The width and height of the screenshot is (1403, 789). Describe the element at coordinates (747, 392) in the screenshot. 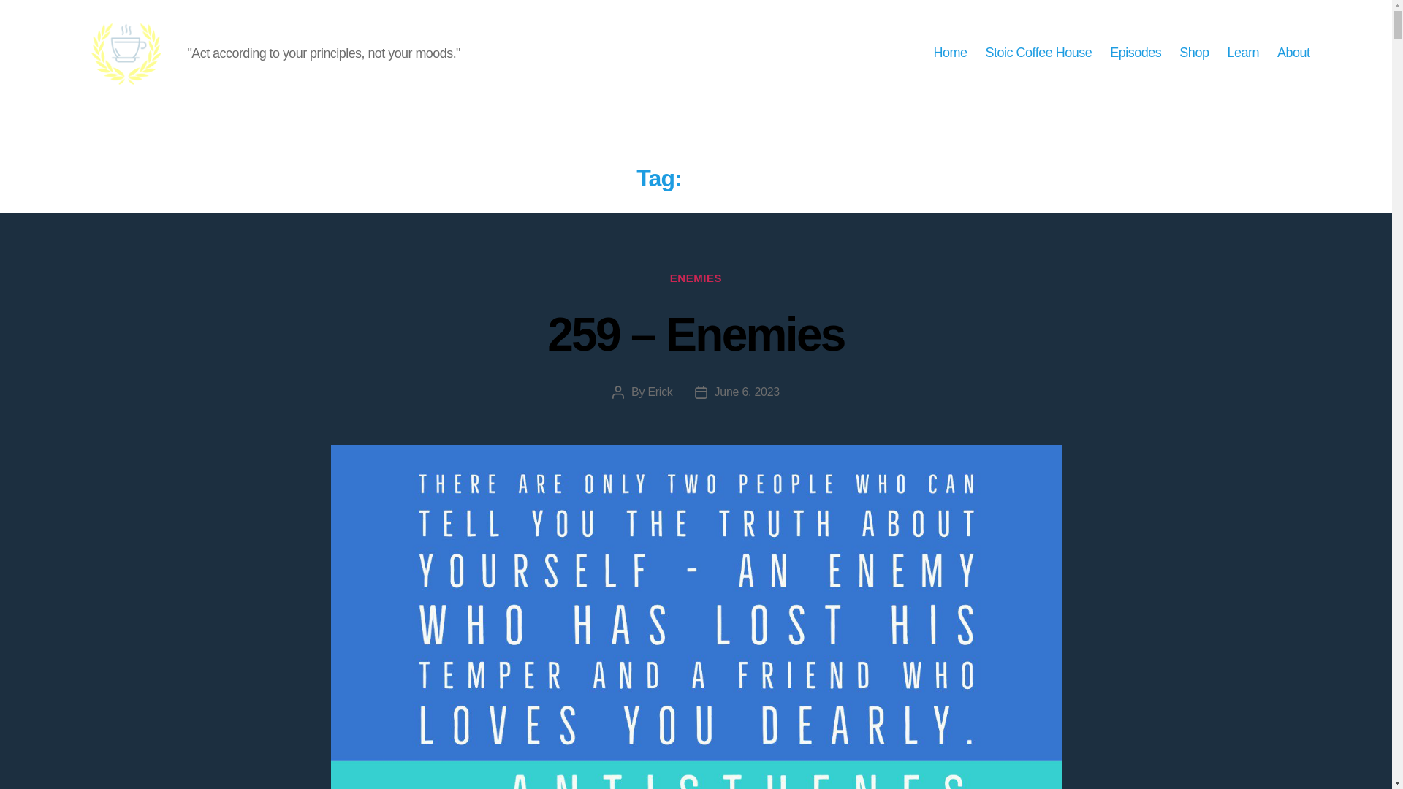

I see `June 6, 2023` at that location.